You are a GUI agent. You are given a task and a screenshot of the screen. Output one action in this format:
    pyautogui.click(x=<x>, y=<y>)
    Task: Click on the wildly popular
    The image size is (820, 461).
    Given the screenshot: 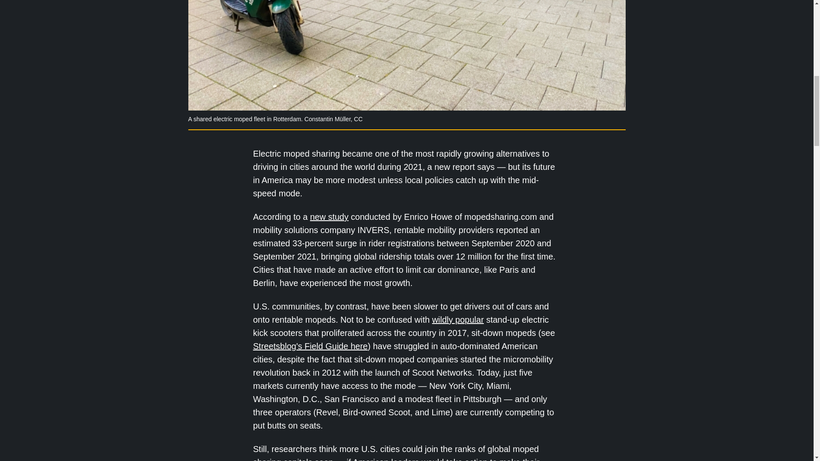 What is the action you would take?
    pyautogui.click(x=458, y=319)
    